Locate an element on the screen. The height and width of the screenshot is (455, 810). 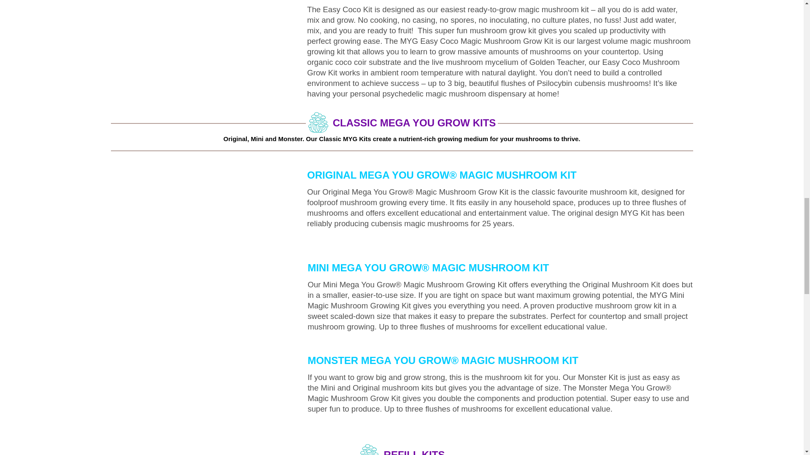
OriginalKit400 is located at coordinates (205, 208).